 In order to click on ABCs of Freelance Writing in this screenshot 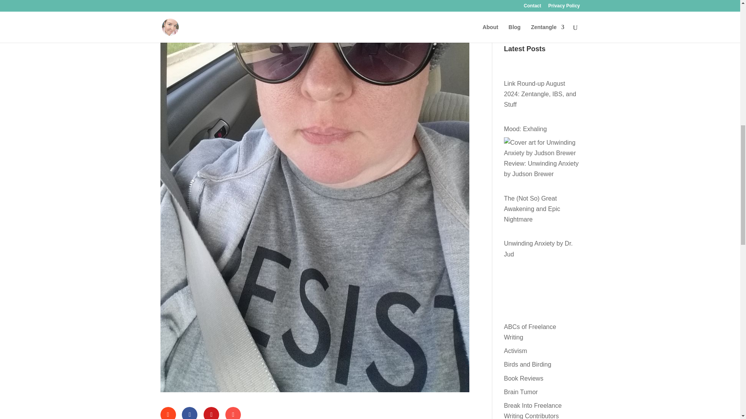, I will do `click(530, 332)`.